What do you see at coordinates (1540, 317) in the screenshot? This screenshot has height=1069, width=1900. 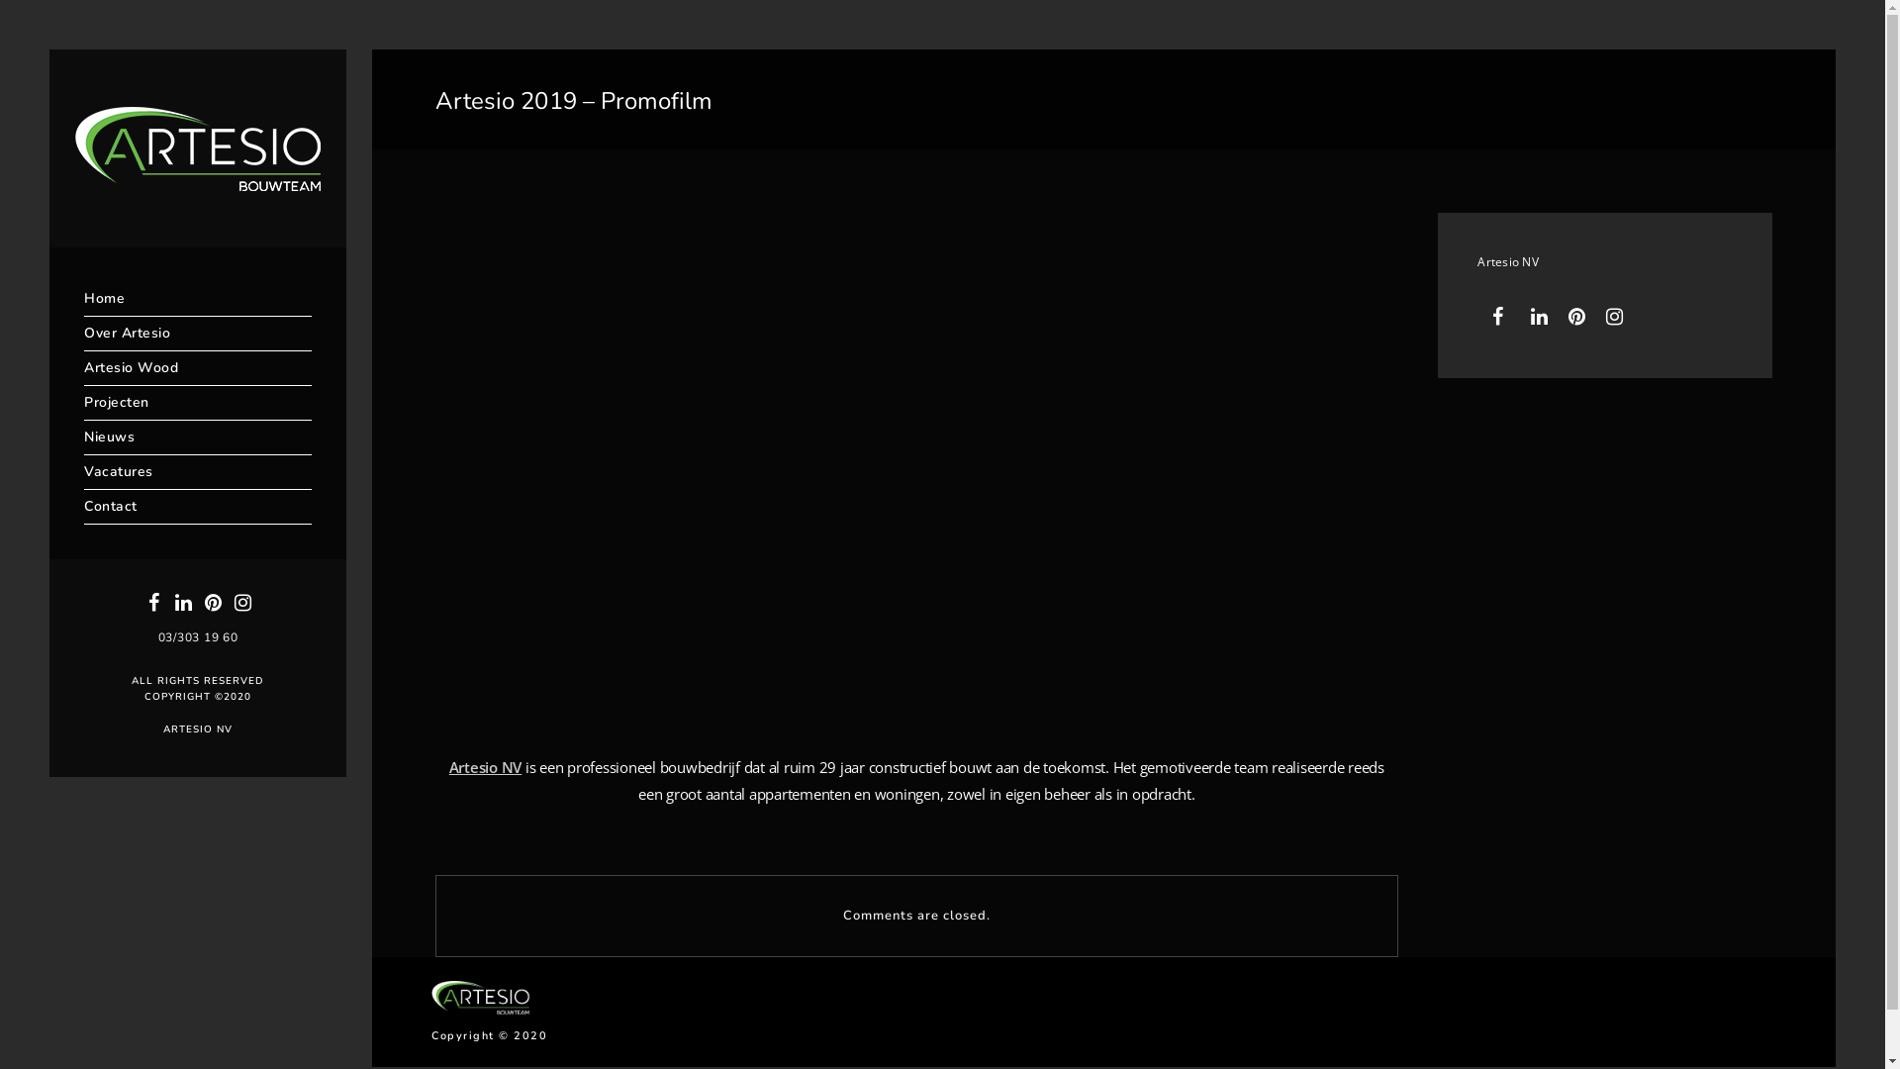 I see `LinkedIn` at bounding box center [1540, 317].